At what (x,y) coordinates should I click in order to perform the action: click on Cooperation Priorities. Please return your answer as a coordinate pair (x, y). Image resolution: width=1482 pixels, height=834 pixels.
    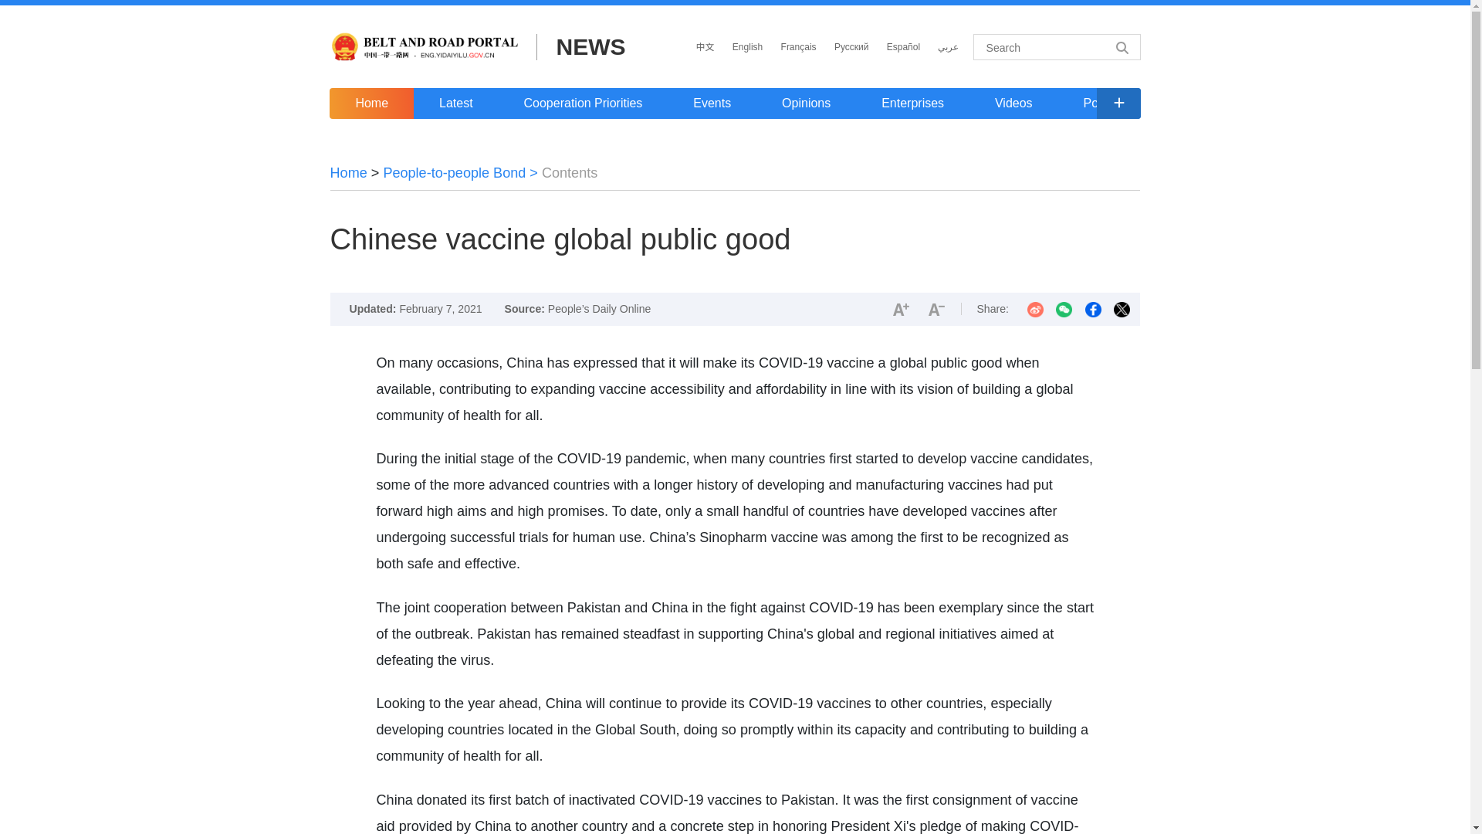
    Looking at the image, I should click on (583, 103).